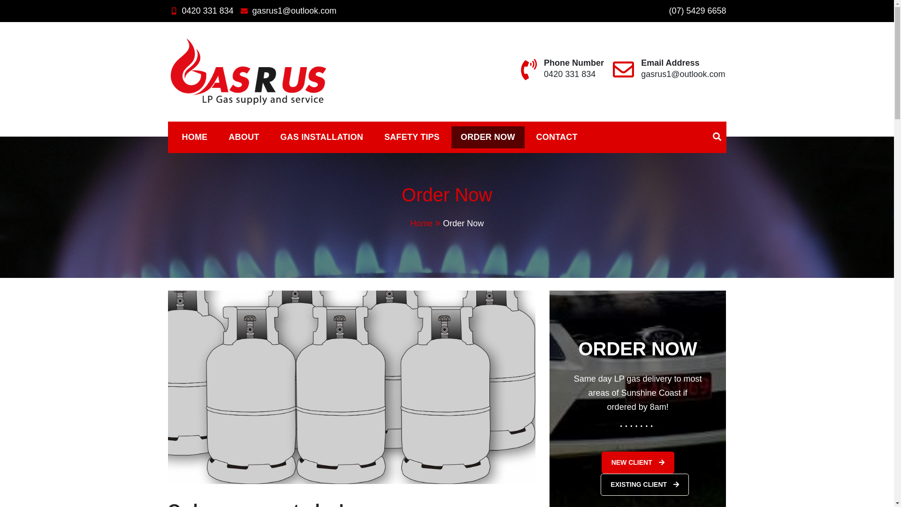 This screenshot has height=507, width=901. What do you see at coordinates (645, 484) in the screenshot?
I see `EXISTING CLIENT` at bounding box center [645, 484].